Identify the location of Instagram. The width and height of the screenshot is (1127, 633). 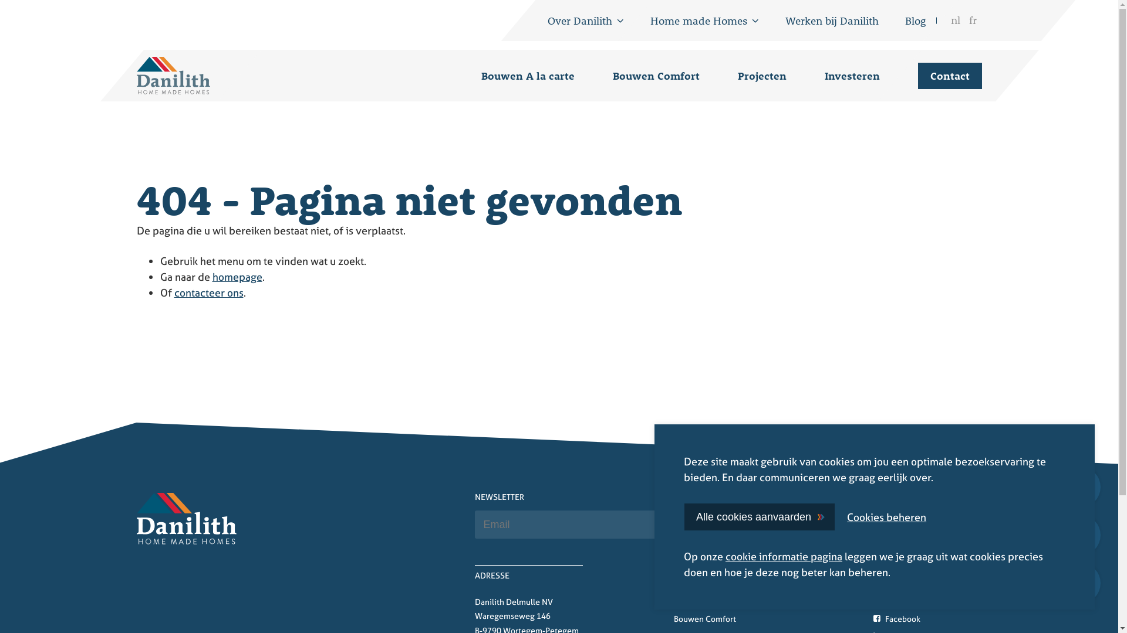
(897, 601).